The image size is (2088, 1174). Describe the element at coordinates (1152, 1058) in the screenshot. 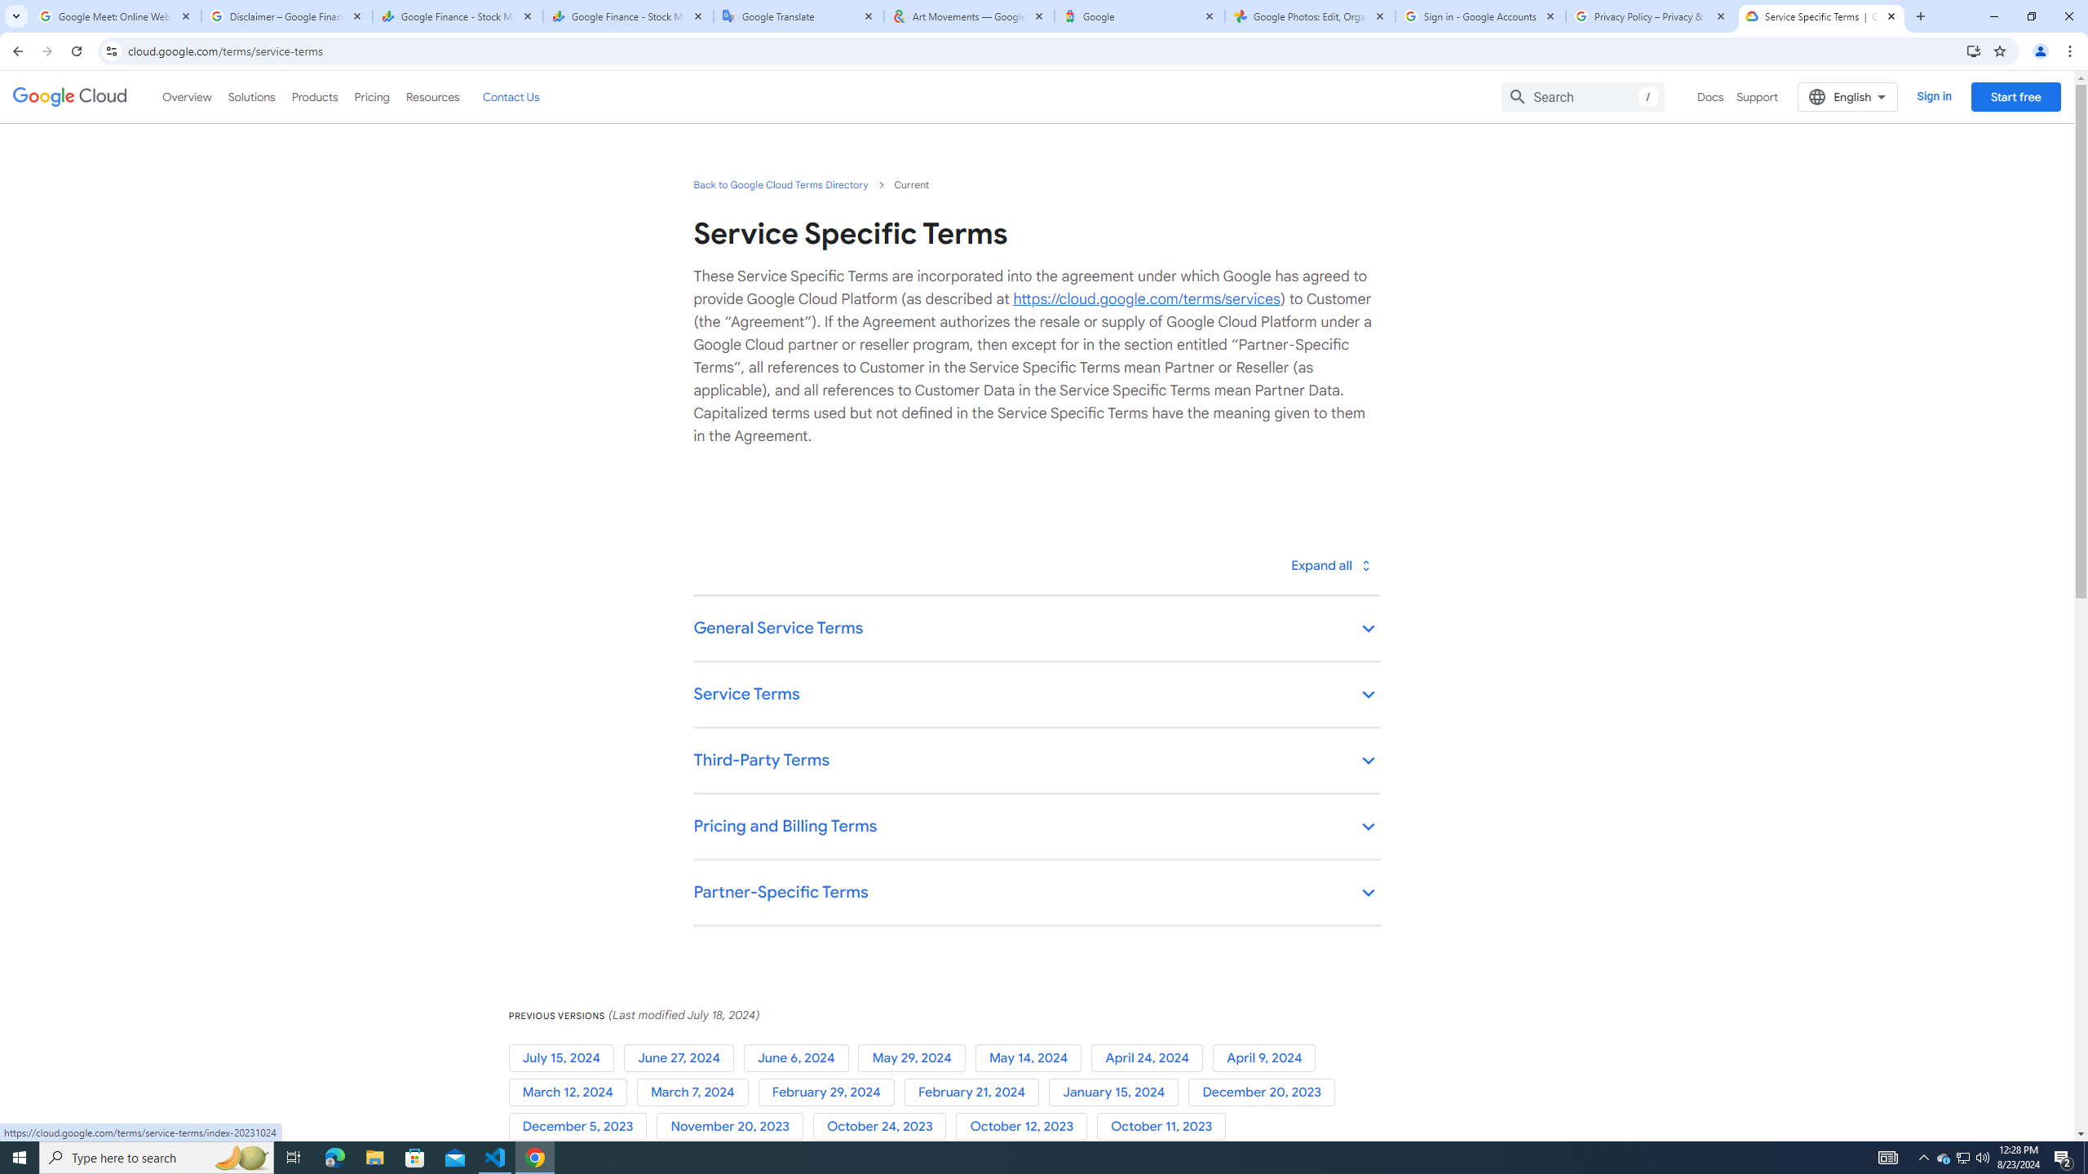

I see `April 24, 2024` at that location.